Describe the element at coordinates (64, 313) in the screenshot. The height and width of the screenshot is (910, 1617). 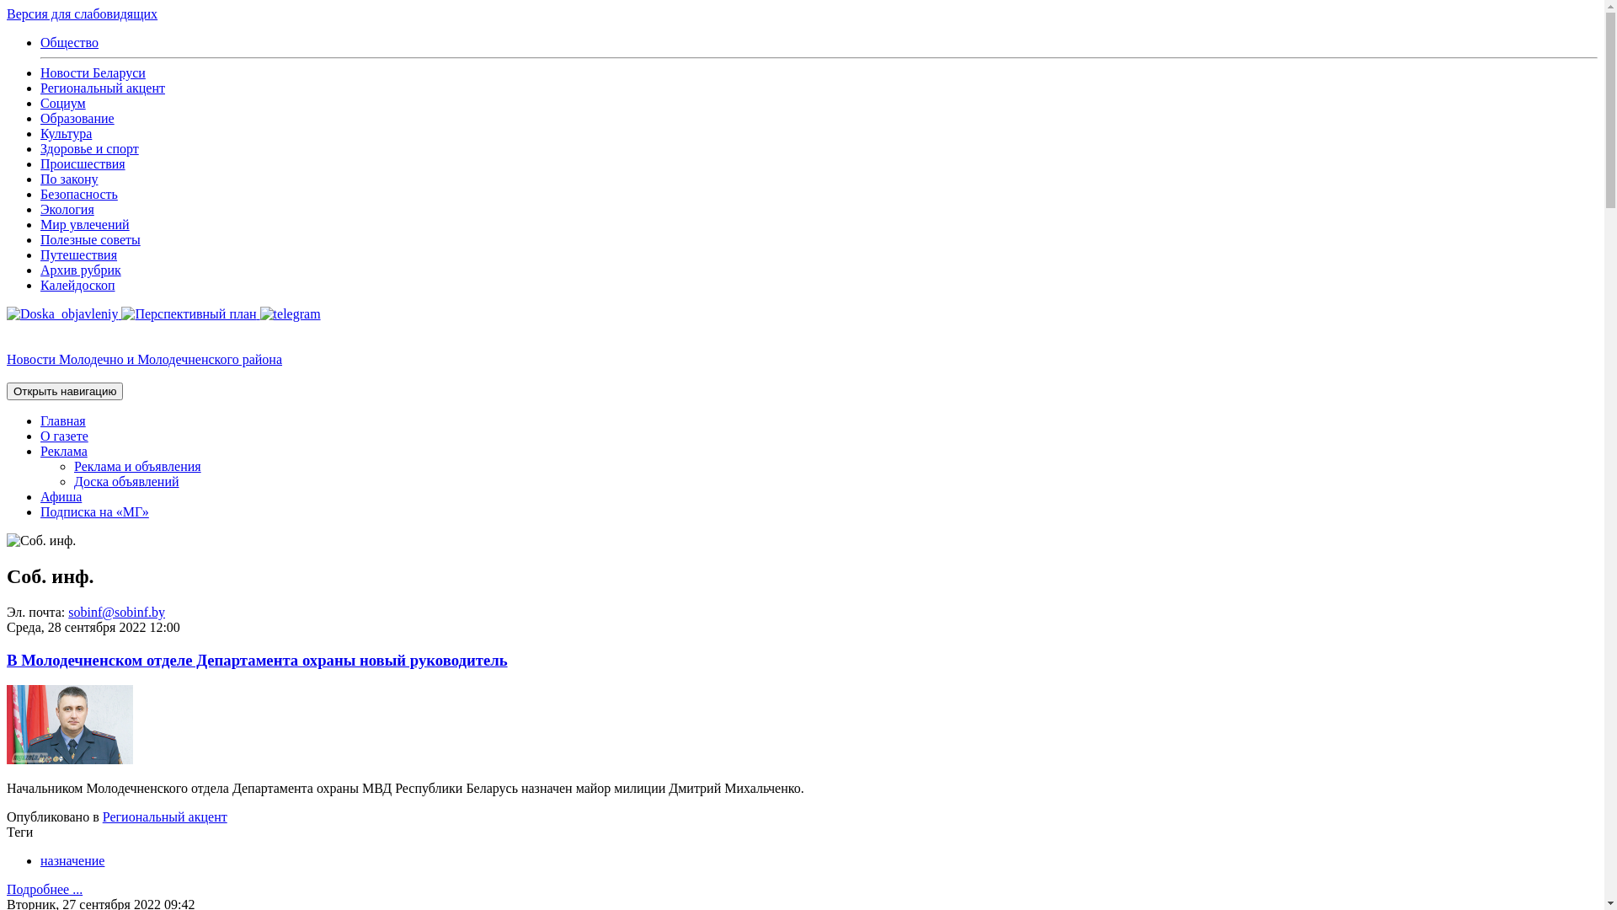
I see `Doska_objavleniy` at that location.